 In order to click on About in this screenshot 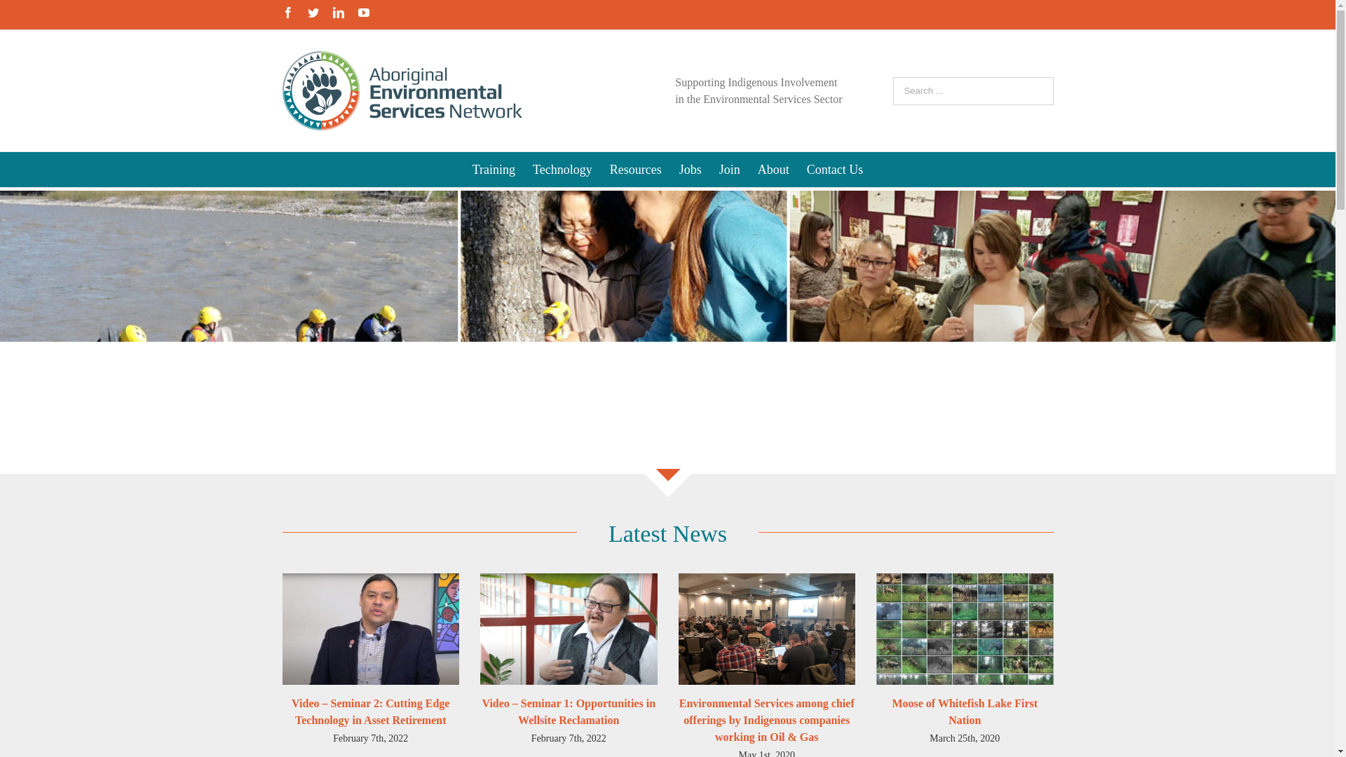, I will do `click(774, 170)`.